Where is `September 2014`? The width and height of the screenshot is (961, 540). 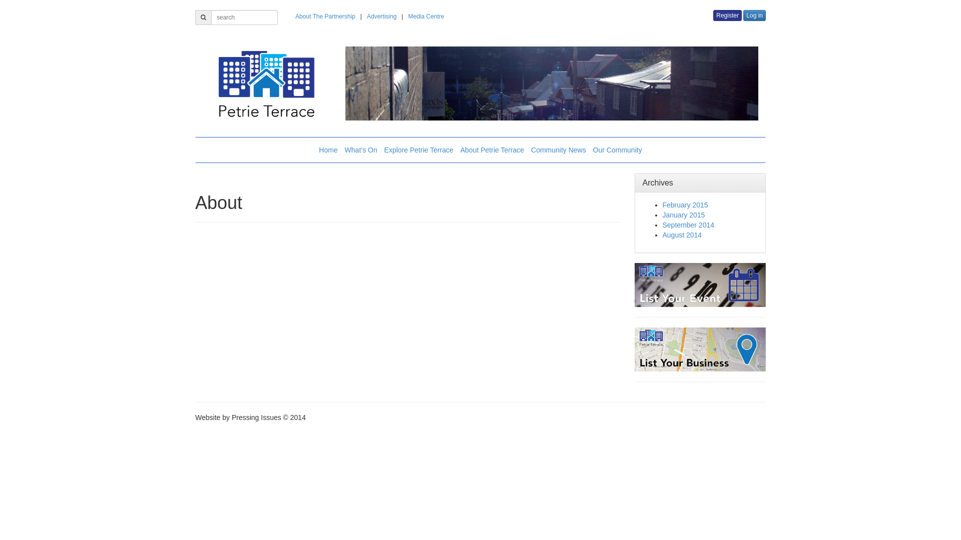
September 2014 is located at coordinates (689, 225).